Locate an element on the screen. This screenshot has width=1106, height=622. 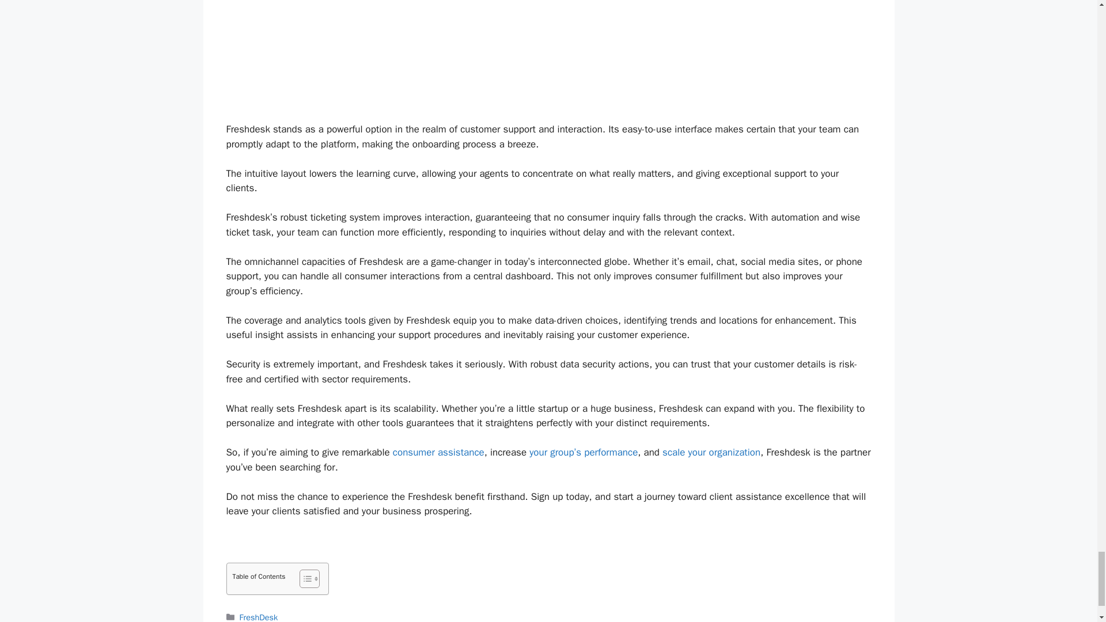
consumer assistance is located at coordinates (438, 452).